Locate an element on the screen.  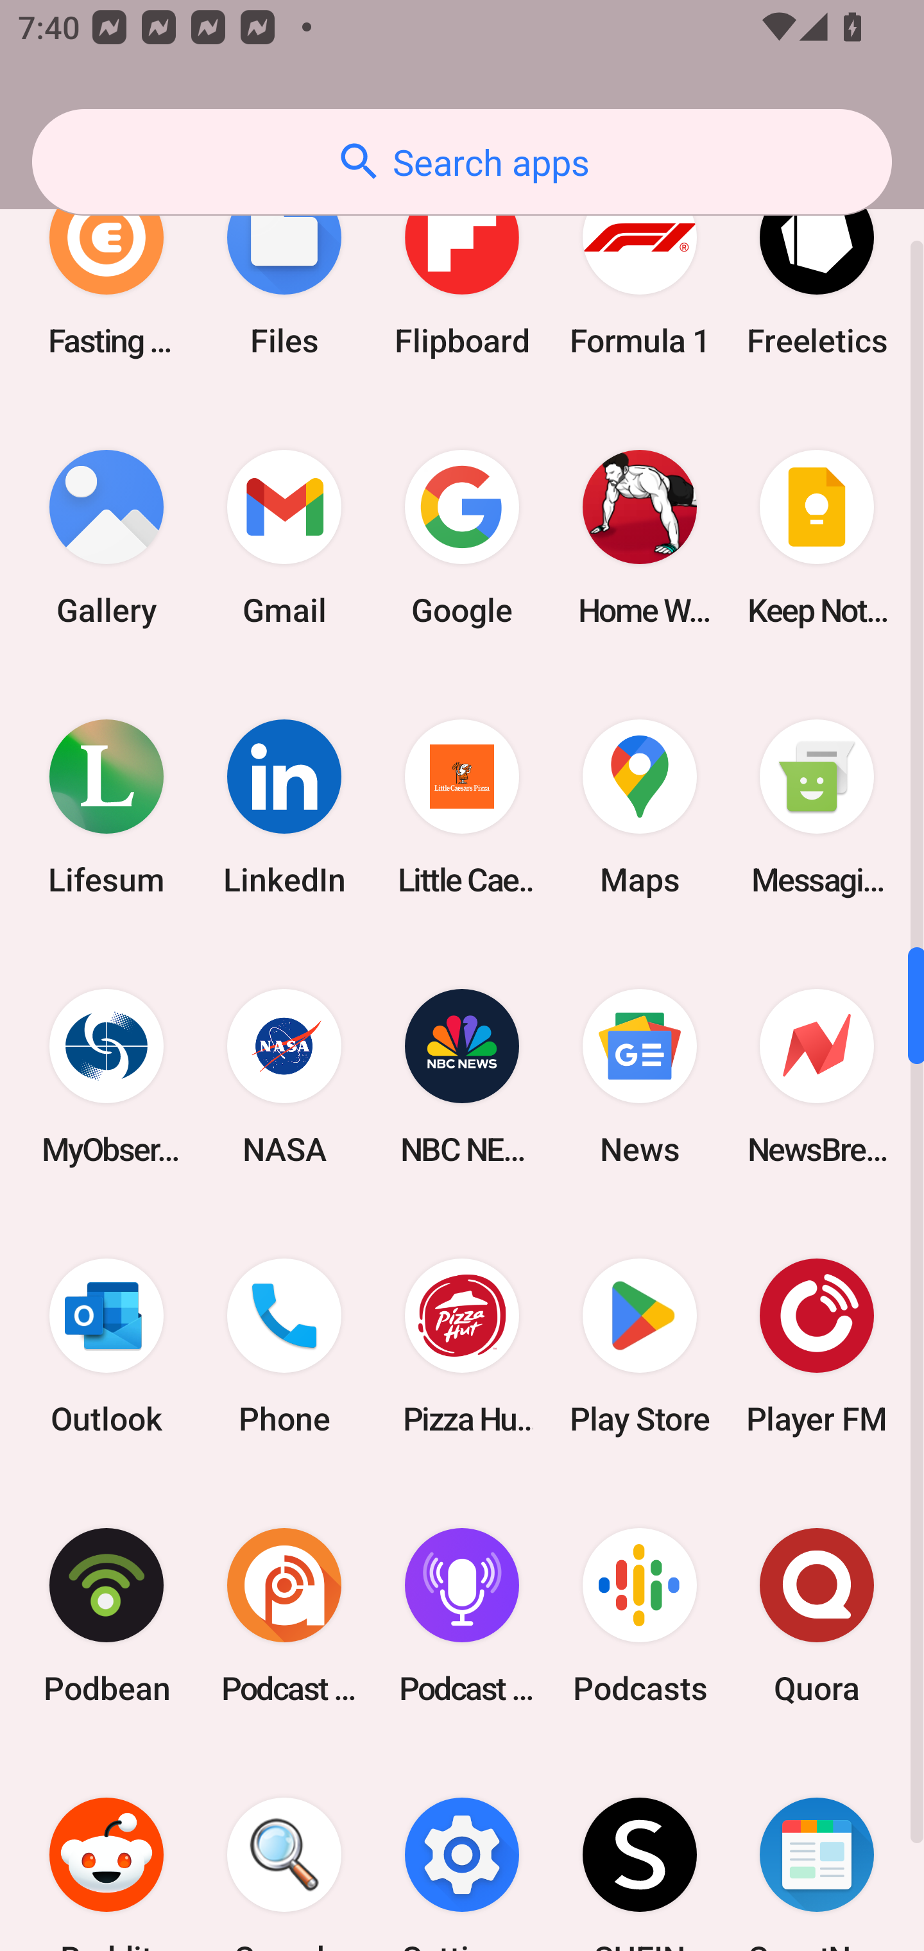
Gmail is located at coordinates (284, 538).